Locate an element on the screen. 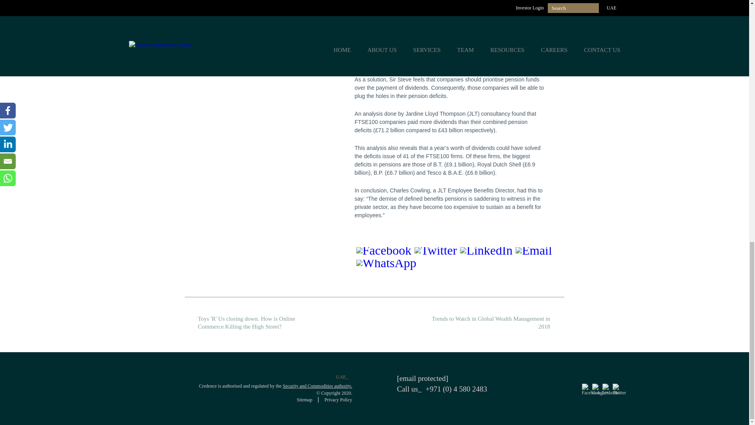 This screenshot has height=425, width=755. WhatsApp is located at coordinates (386, 266).